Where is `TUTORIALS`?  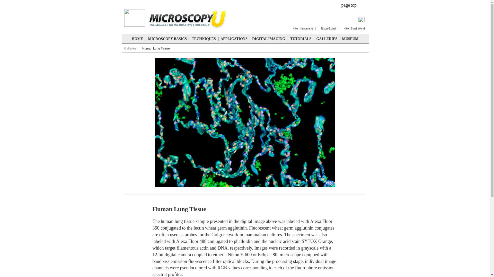 TUTORIALS is located at coordinates (301, 38).